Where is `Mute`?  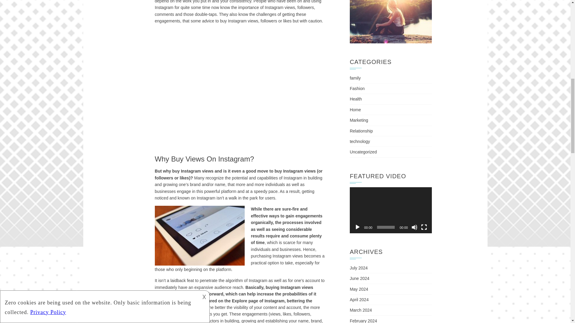 Mute is located at coordinates (414, 227).